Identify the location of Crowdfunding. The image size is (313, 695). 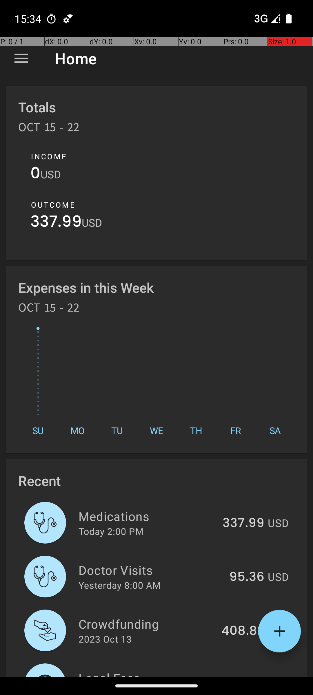
(147, 624).